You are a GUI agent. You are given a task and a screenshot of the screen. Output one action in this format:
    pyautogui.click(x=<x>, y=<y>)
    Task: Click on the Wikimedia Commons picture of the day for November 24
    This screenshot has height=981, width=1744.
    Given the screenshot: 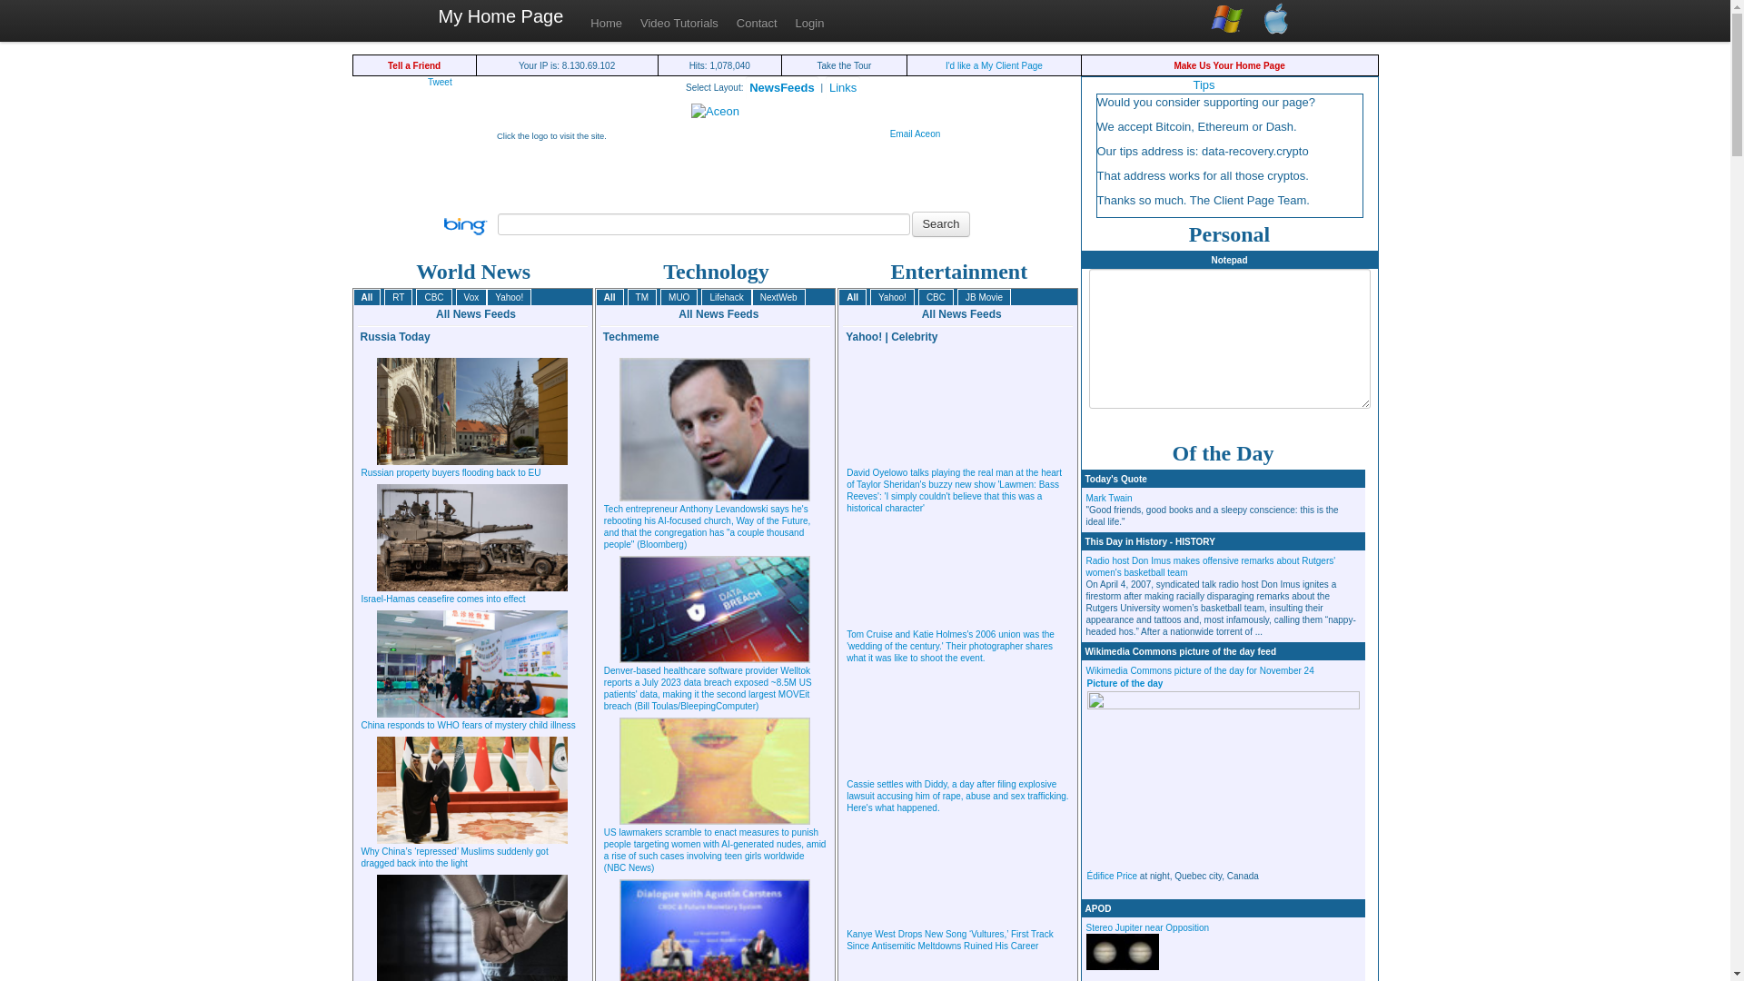 What is the action you would take?
    pyautogui.click(x=1201, y=670)
    